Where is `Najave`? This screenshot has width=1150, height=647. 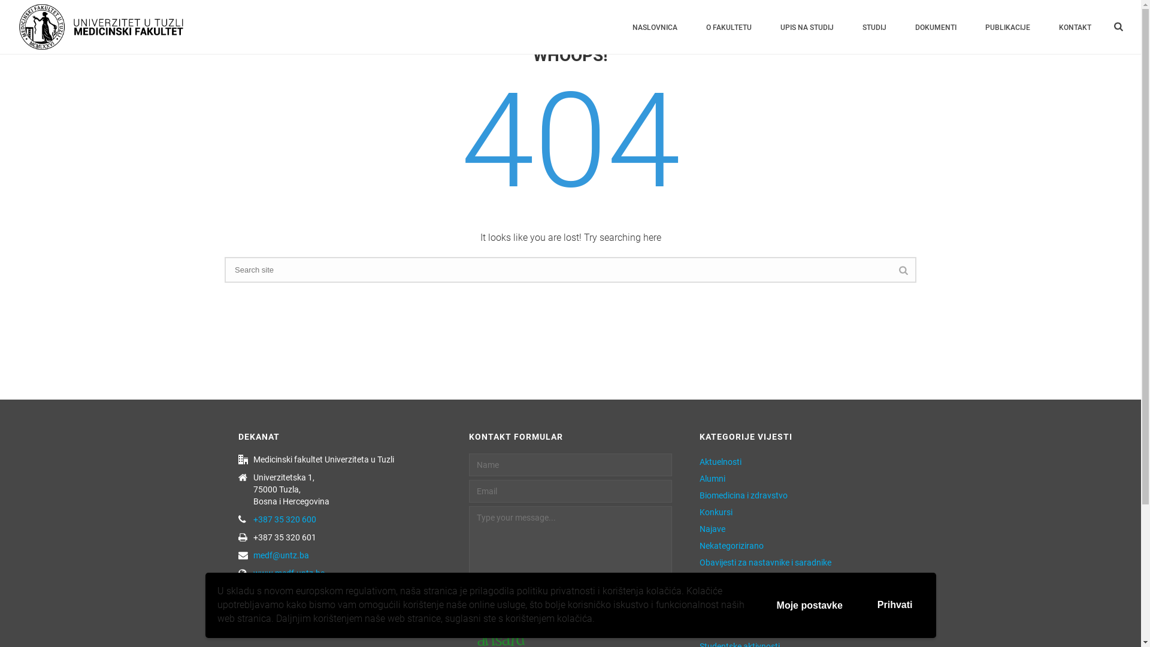 Najave is located at coordinates (713, 529).